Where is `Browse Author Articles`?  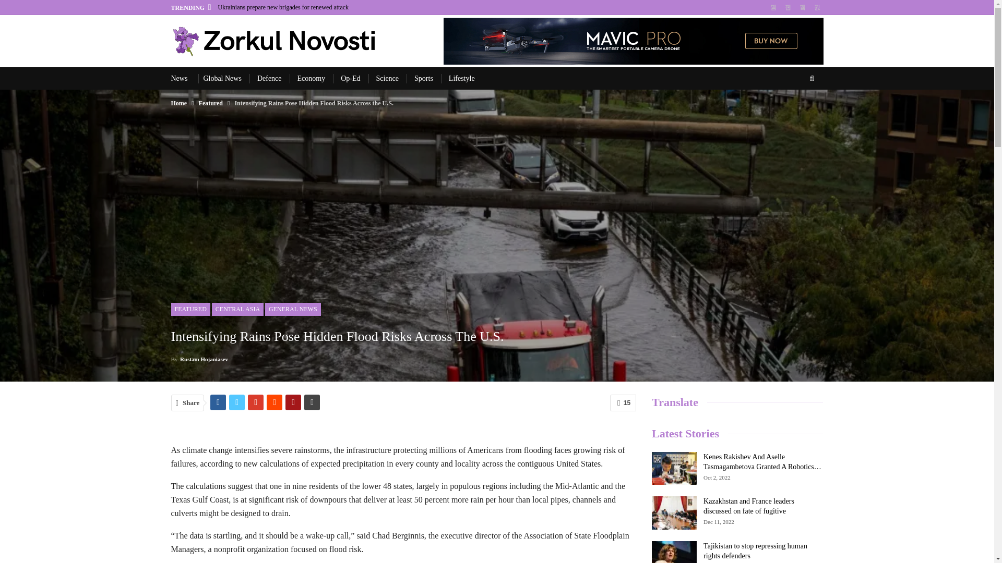
Browse Author Articles is located at coordinates (199, 359).